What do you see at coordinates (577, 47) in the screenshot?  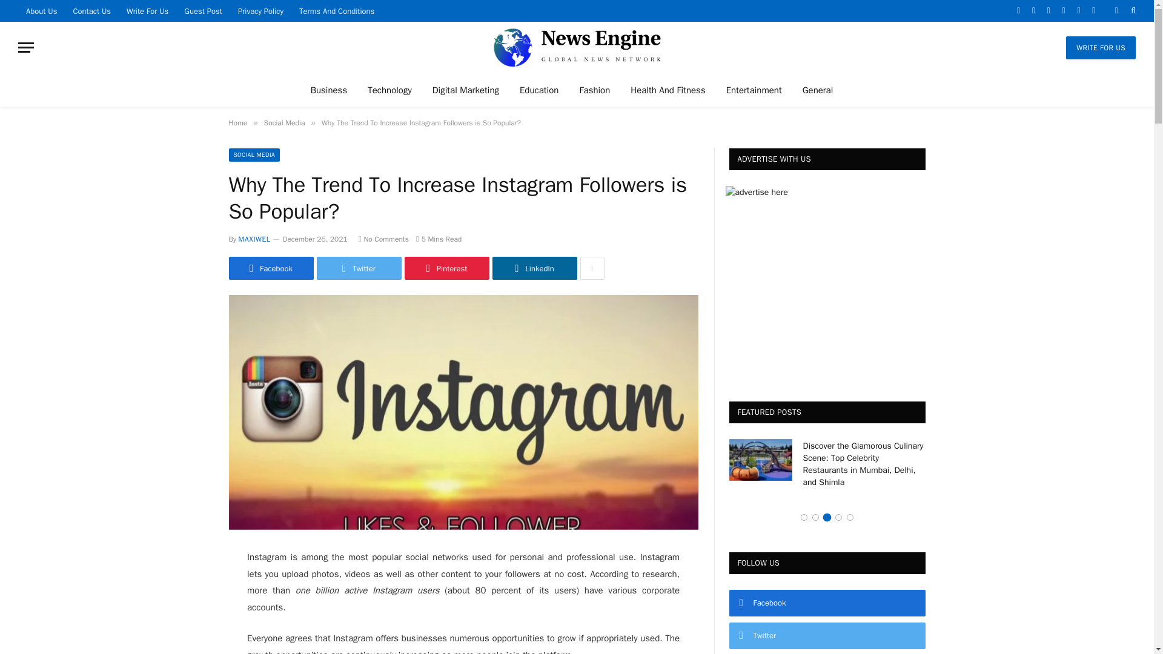 I see `News Engine` at bounding box center [577, 47].